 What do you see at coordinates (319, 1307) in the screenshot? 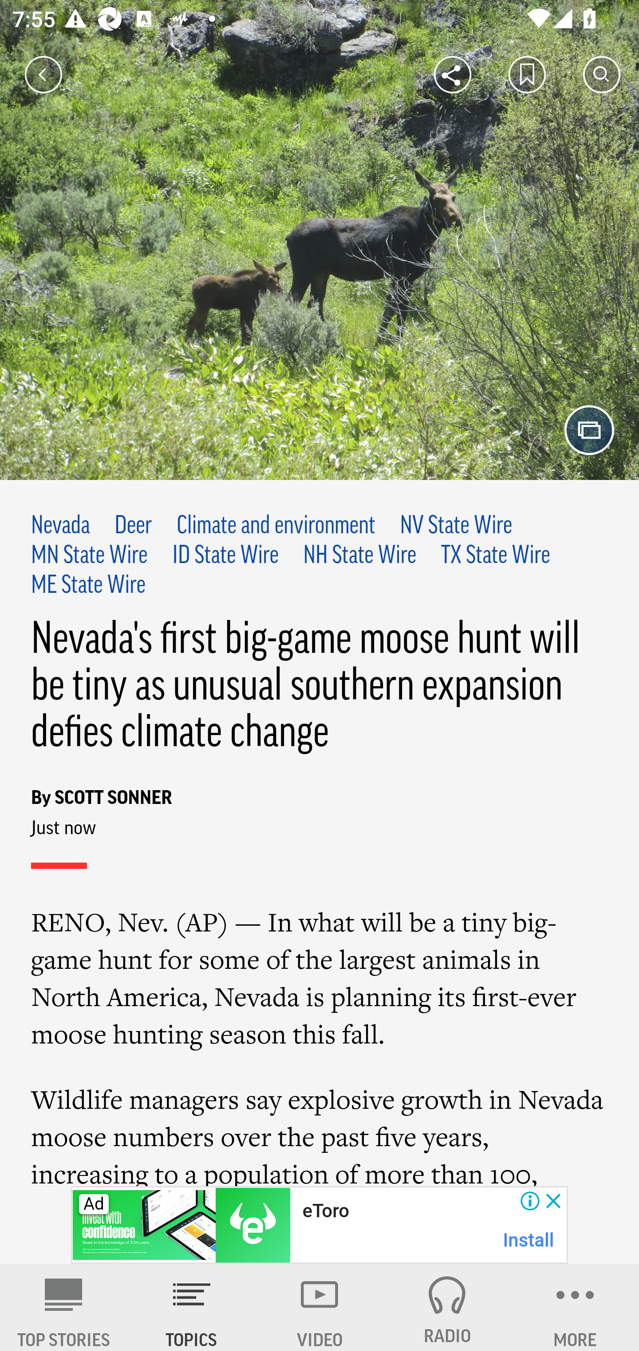
I see `VIDEO` at bounding box center [319, 1307].